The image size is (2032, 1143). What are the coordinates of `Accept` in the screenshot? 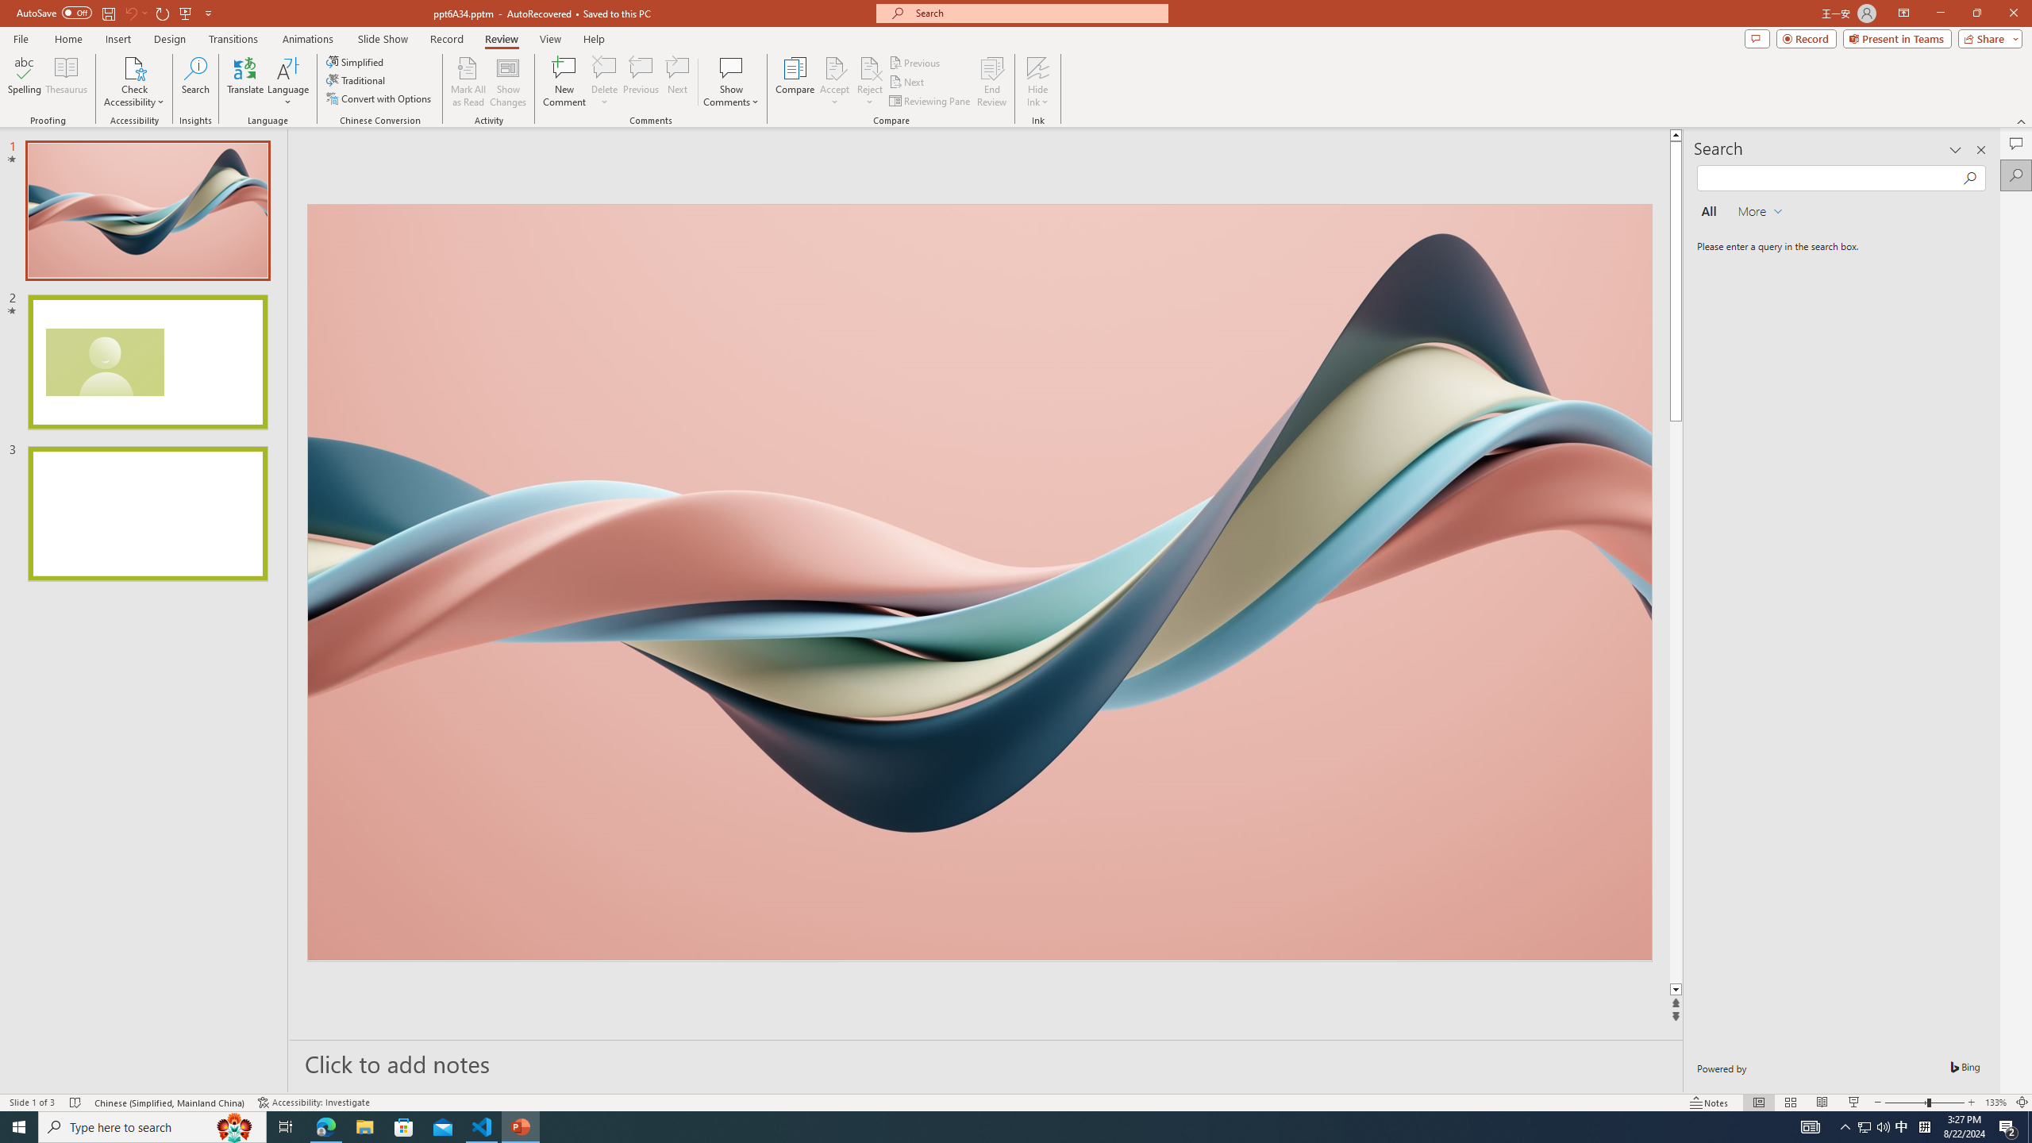 It's located at (835, 82).